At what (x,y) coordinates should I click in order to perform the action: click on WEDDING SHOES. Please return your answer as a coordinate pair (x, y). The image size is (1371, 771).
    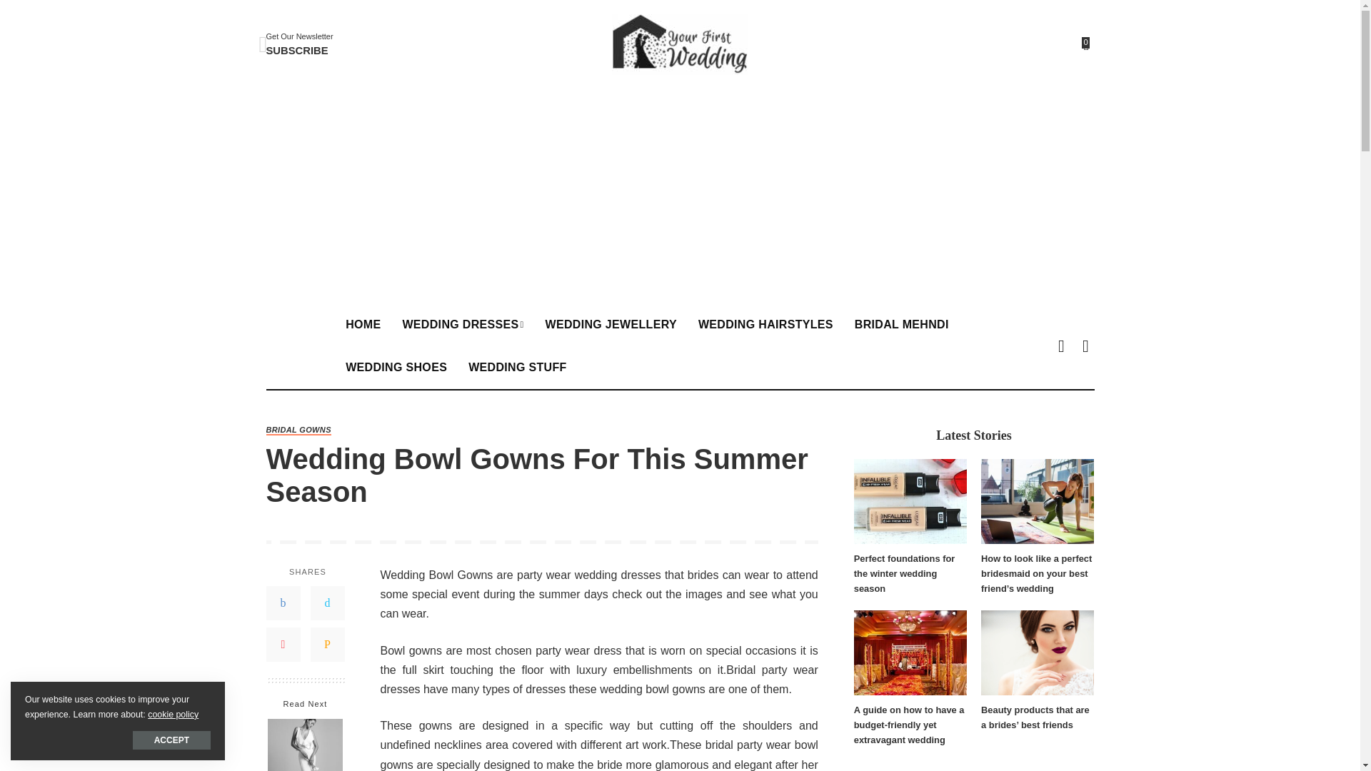
    Looking at the image, I should click on (396, 367).